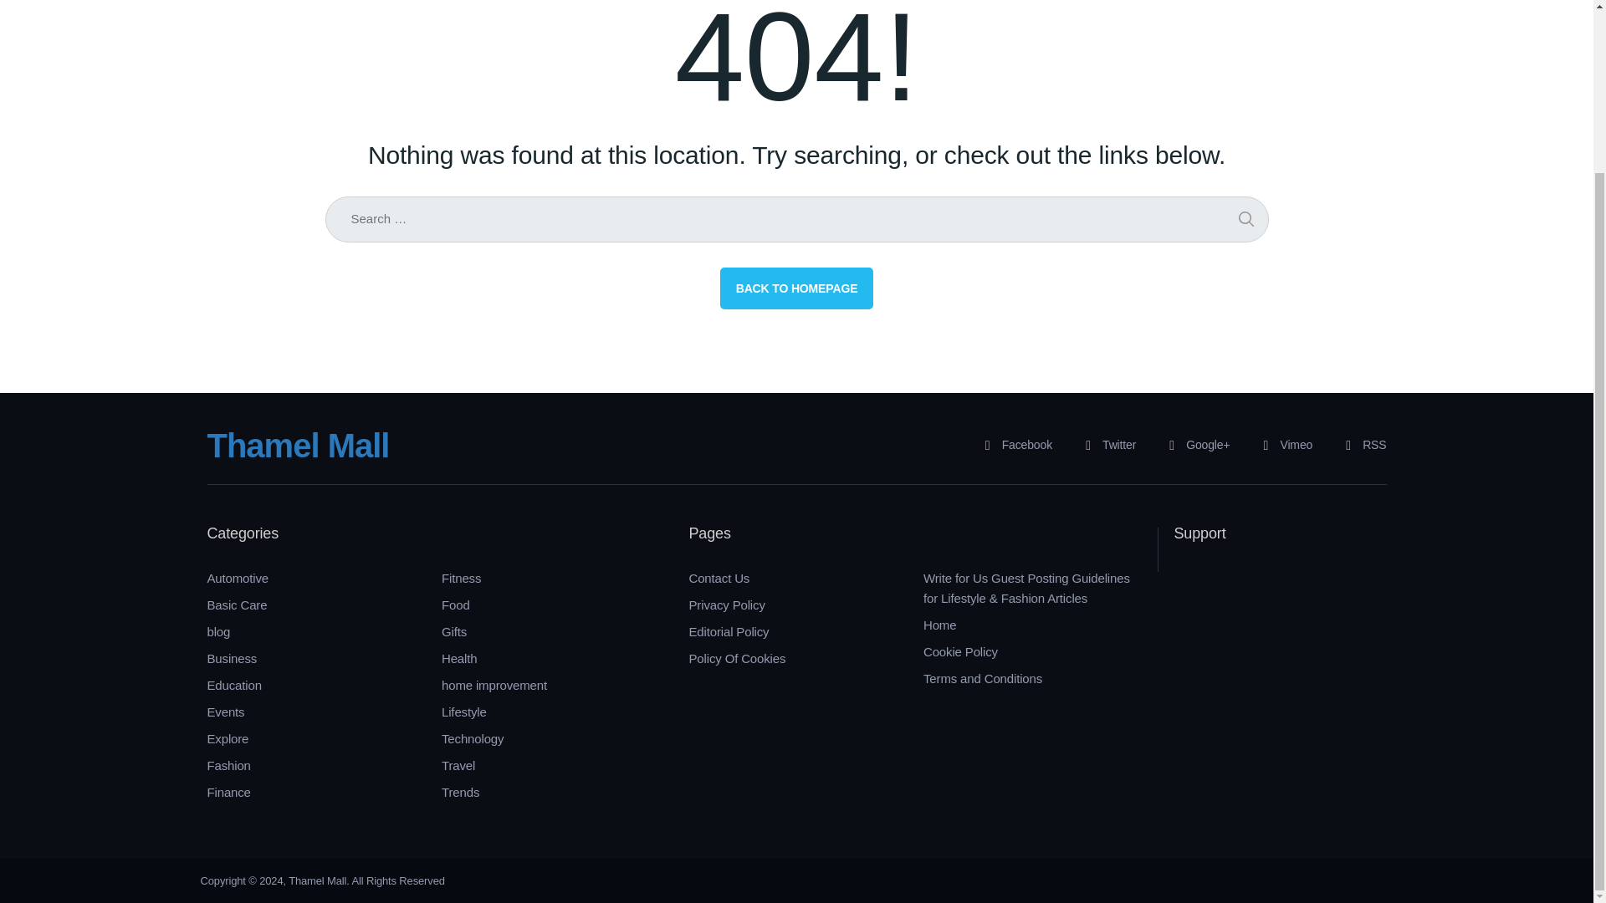 Image resolution: width=1606 pixels, height=903 pixels. What do you see at coordinates (1012, 445) in the screenshot?
I see `Facebook` at bounding box center [1012, 445].